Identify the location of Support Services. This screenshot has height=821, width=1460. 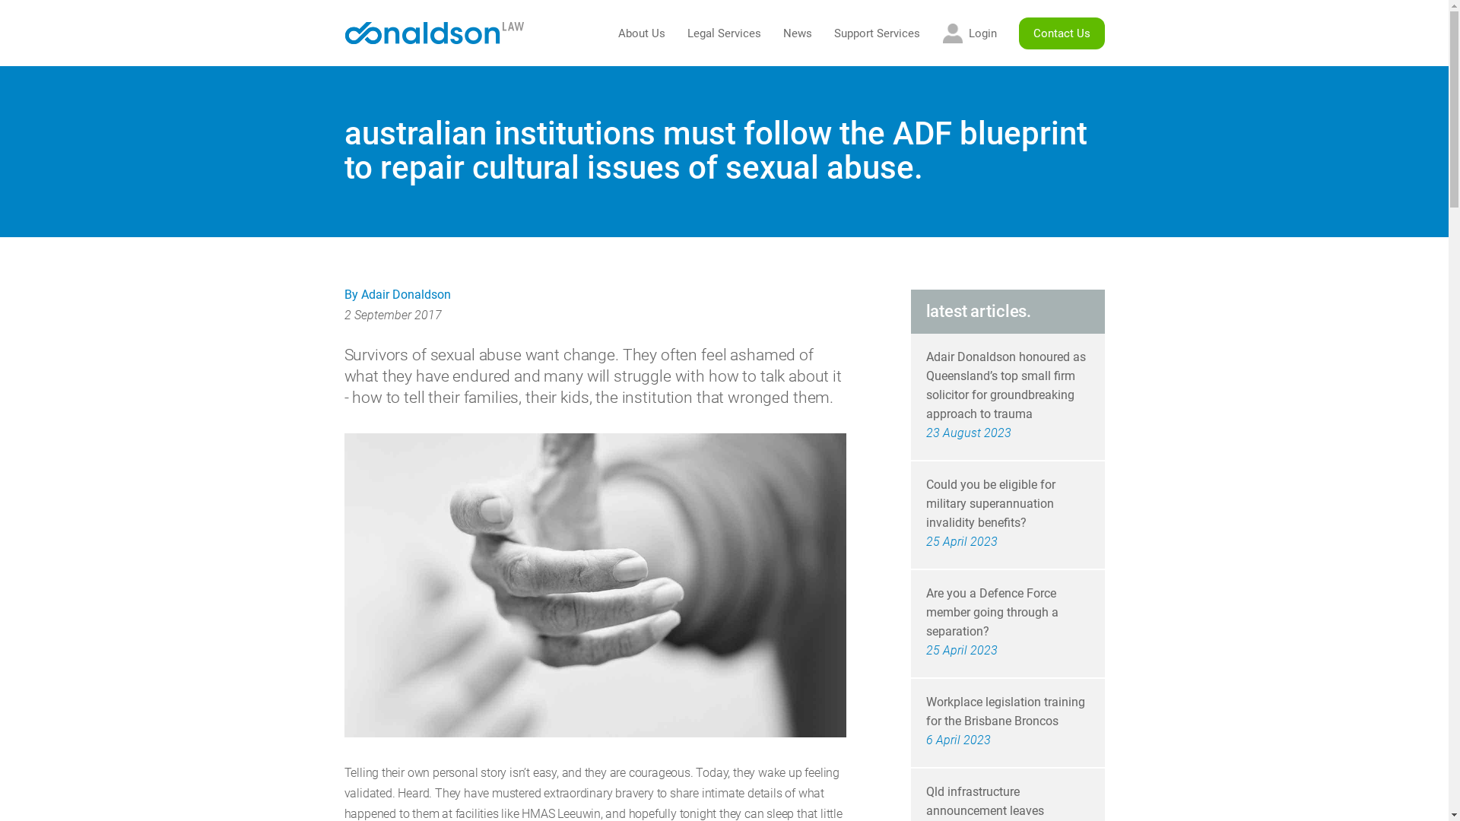
(876, 33).